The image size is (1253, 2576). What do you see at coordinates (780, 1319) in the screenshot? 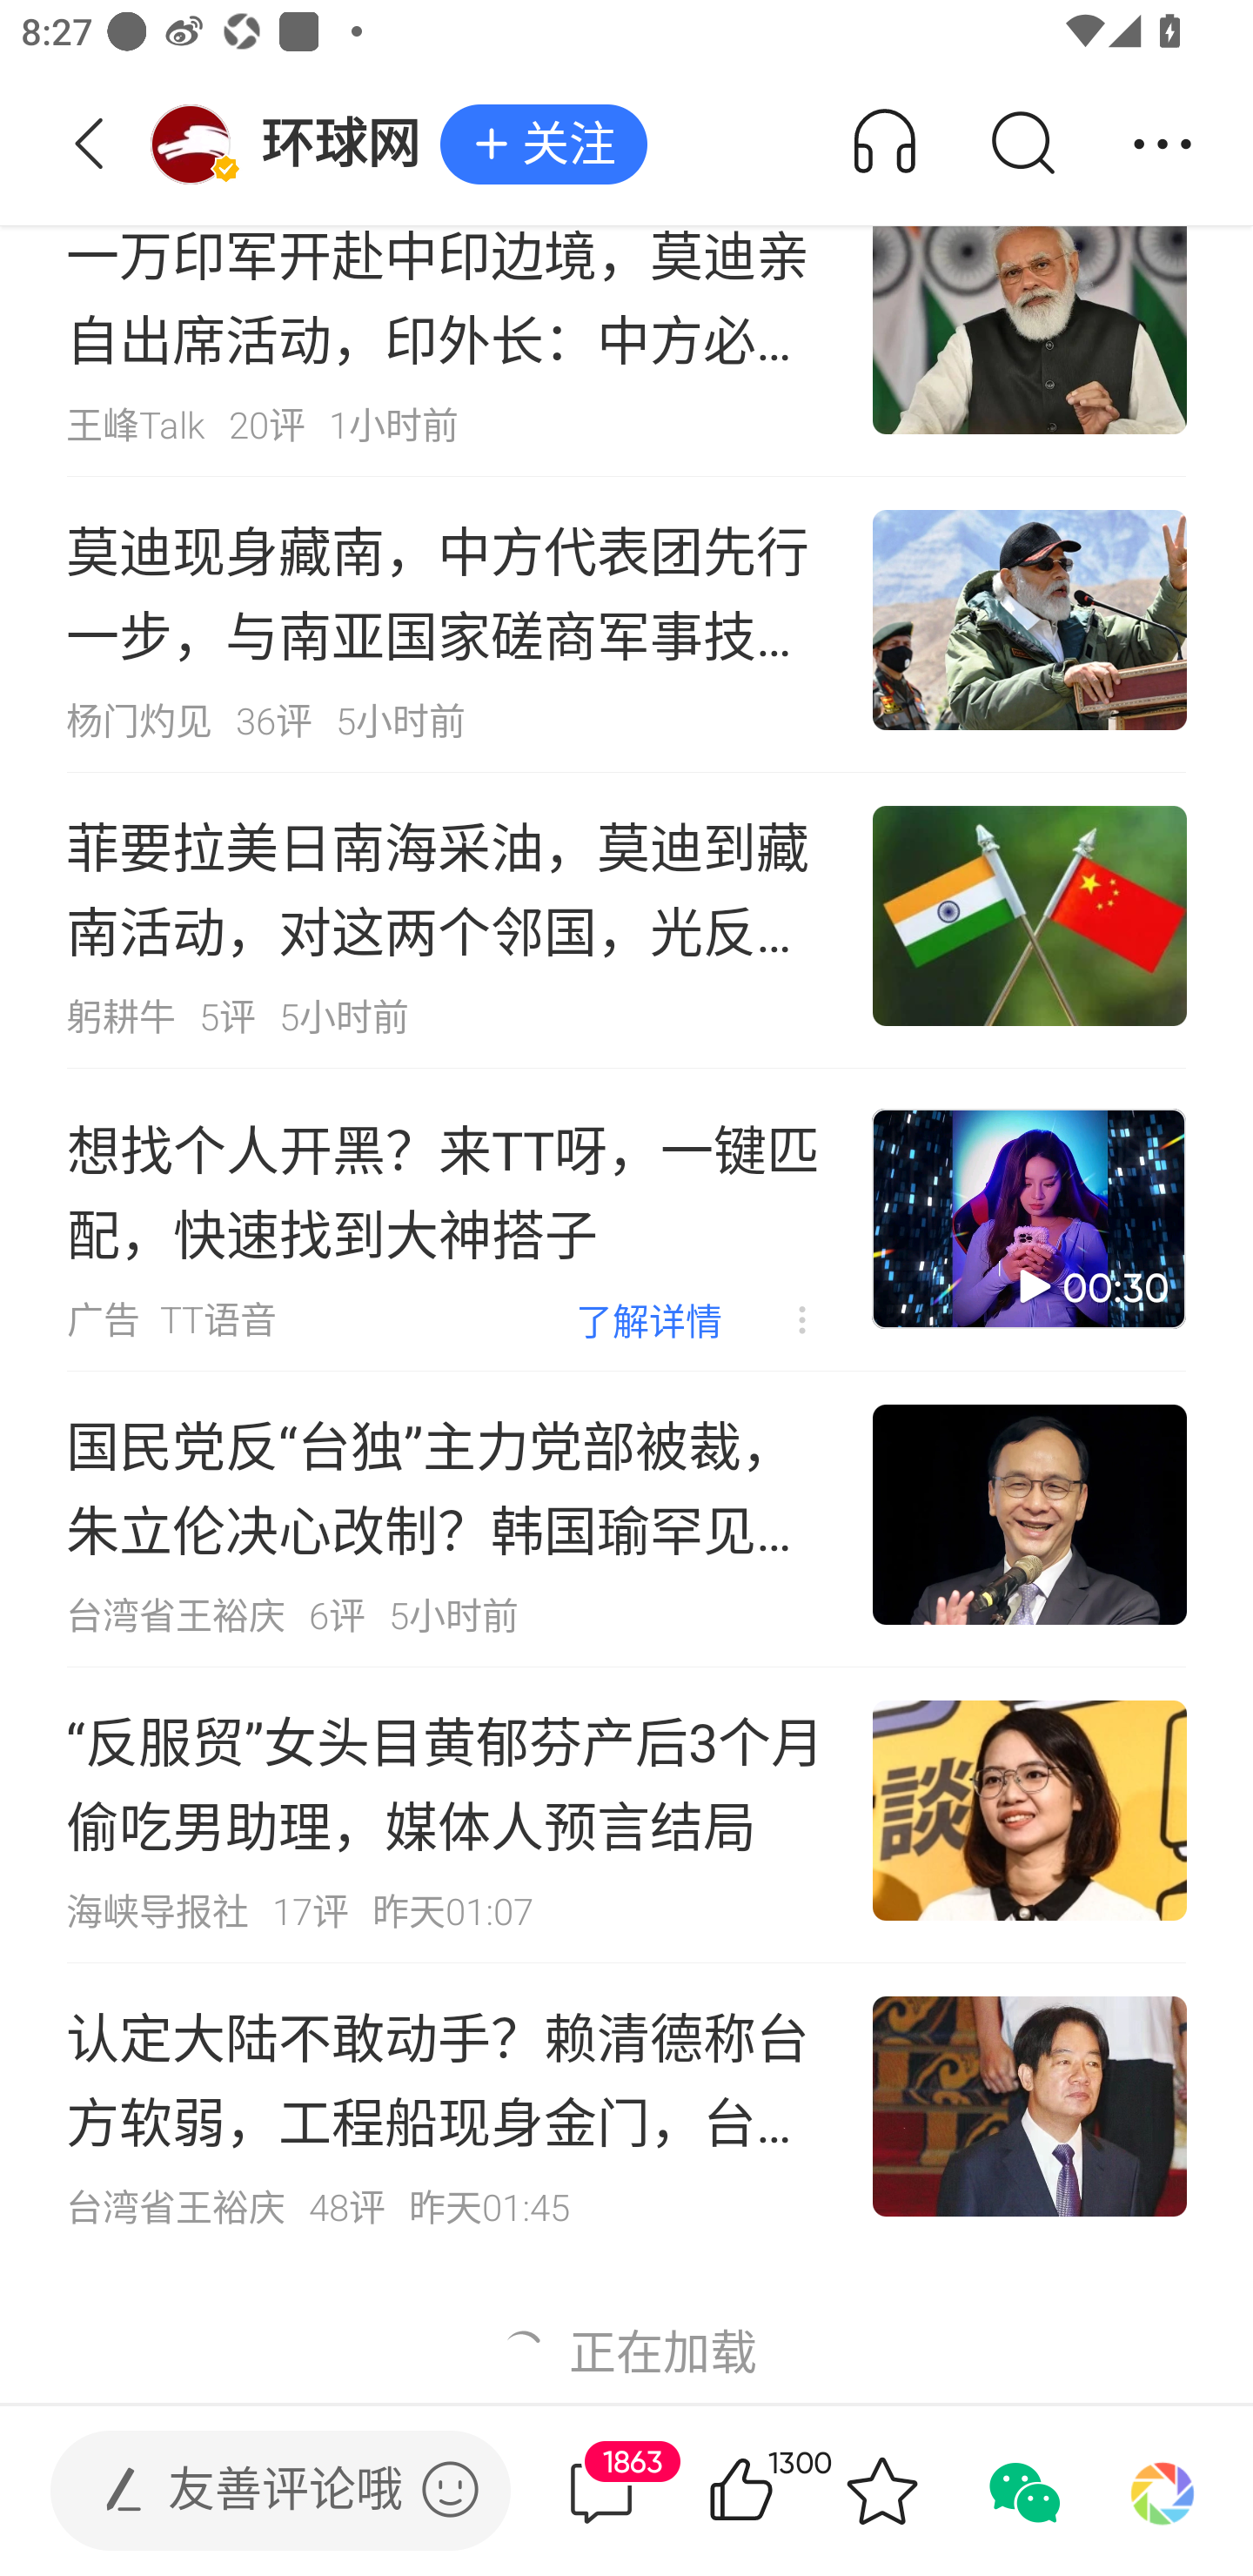
I see ` 不感兴趣` at bounding box center [780, 1319].